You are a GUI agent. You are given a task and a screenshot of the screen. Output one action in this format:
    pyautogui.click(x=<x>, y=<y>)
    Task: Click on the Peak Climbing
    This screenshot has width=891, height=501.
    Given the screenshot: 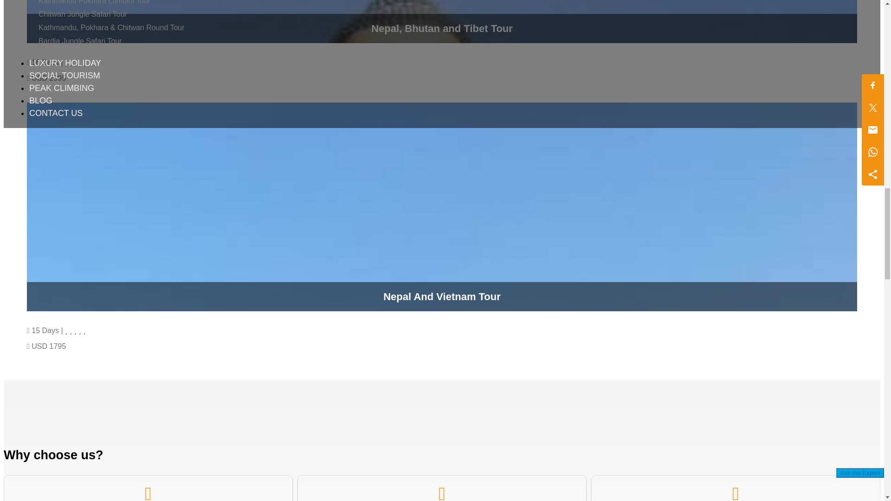 What is the action you would take?
    pyautogui.click(x=62, y=88)
    